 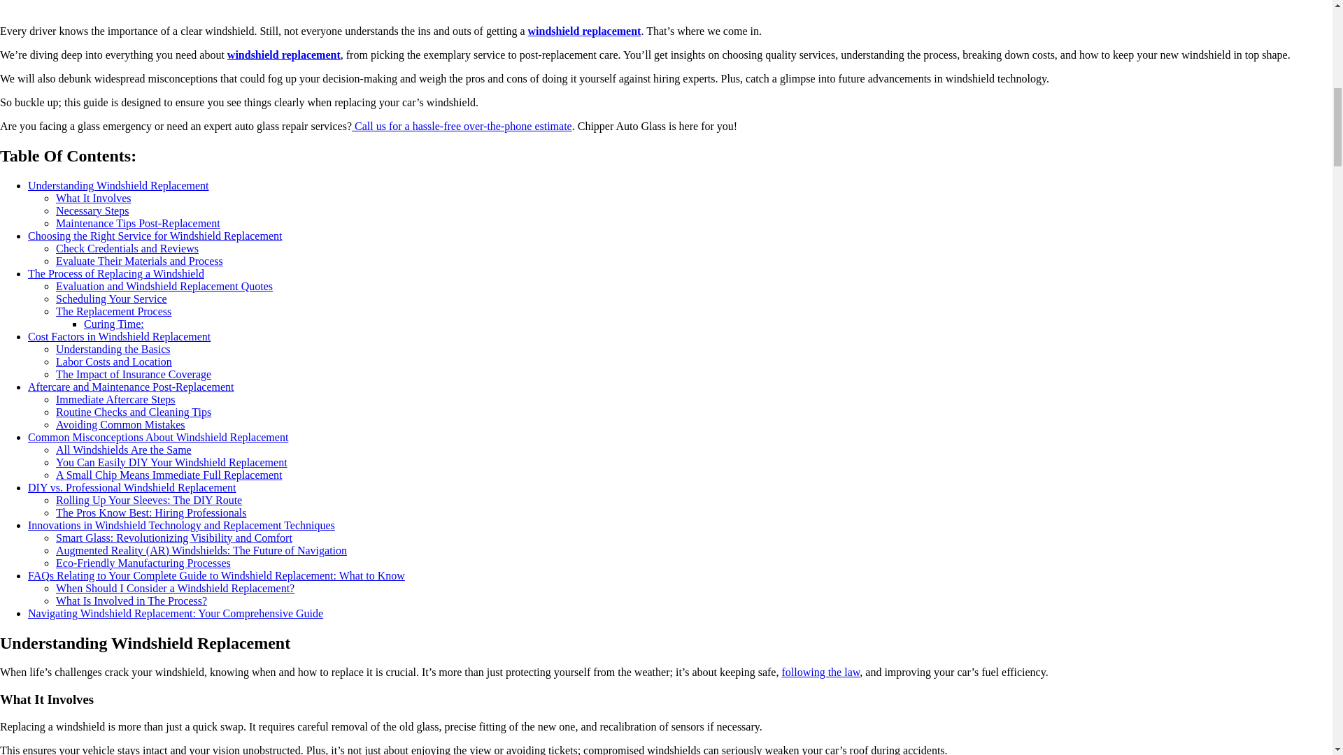 I want to click on Aftercare and Maintenance Post-Replacement, so click(x=131, y=387).